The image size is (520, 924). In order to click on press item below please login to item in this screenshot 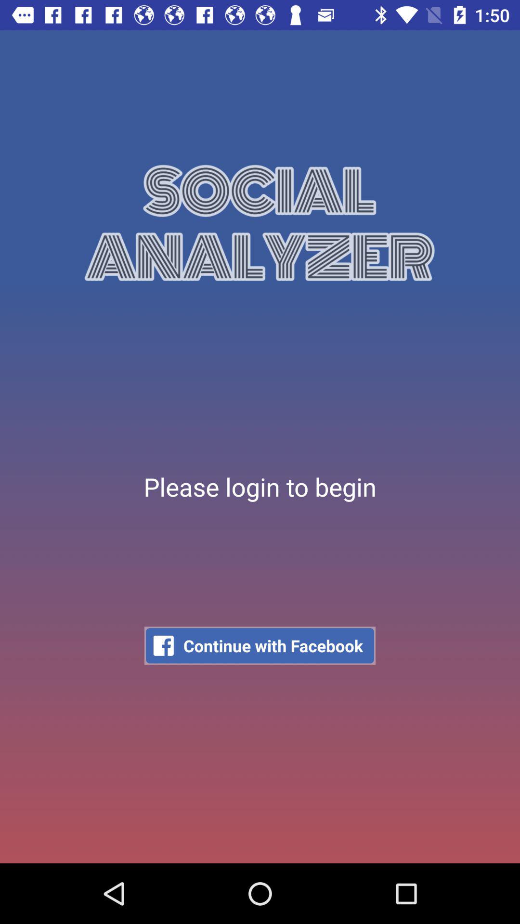, I will do `click(260, 646)`.